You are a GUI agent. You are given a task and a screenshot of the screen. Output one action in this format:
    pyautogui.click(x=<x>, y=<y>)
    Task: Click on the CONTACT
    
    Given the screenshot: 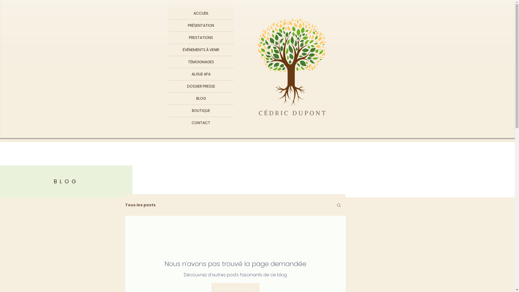 What is the action you would take?
    pyautogui.click(x=201, y=123)
    